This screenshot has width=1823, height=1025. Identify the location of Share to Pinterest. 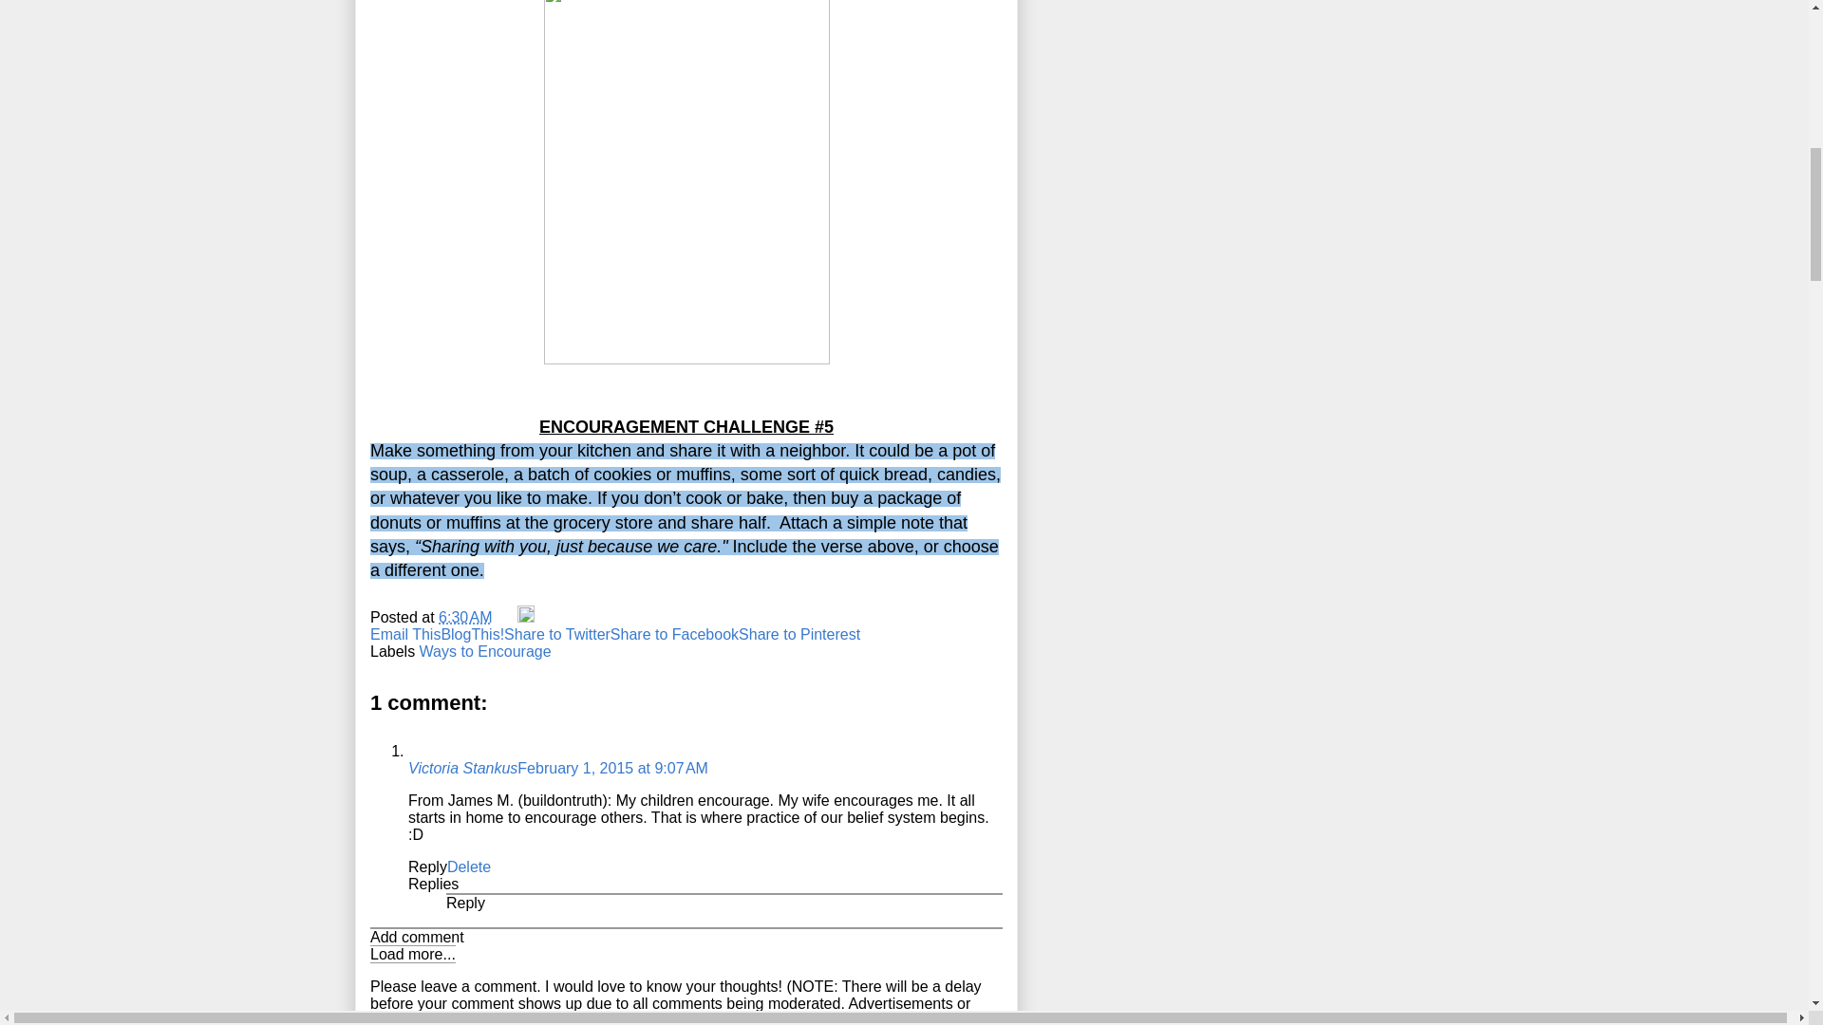
(799, 634).